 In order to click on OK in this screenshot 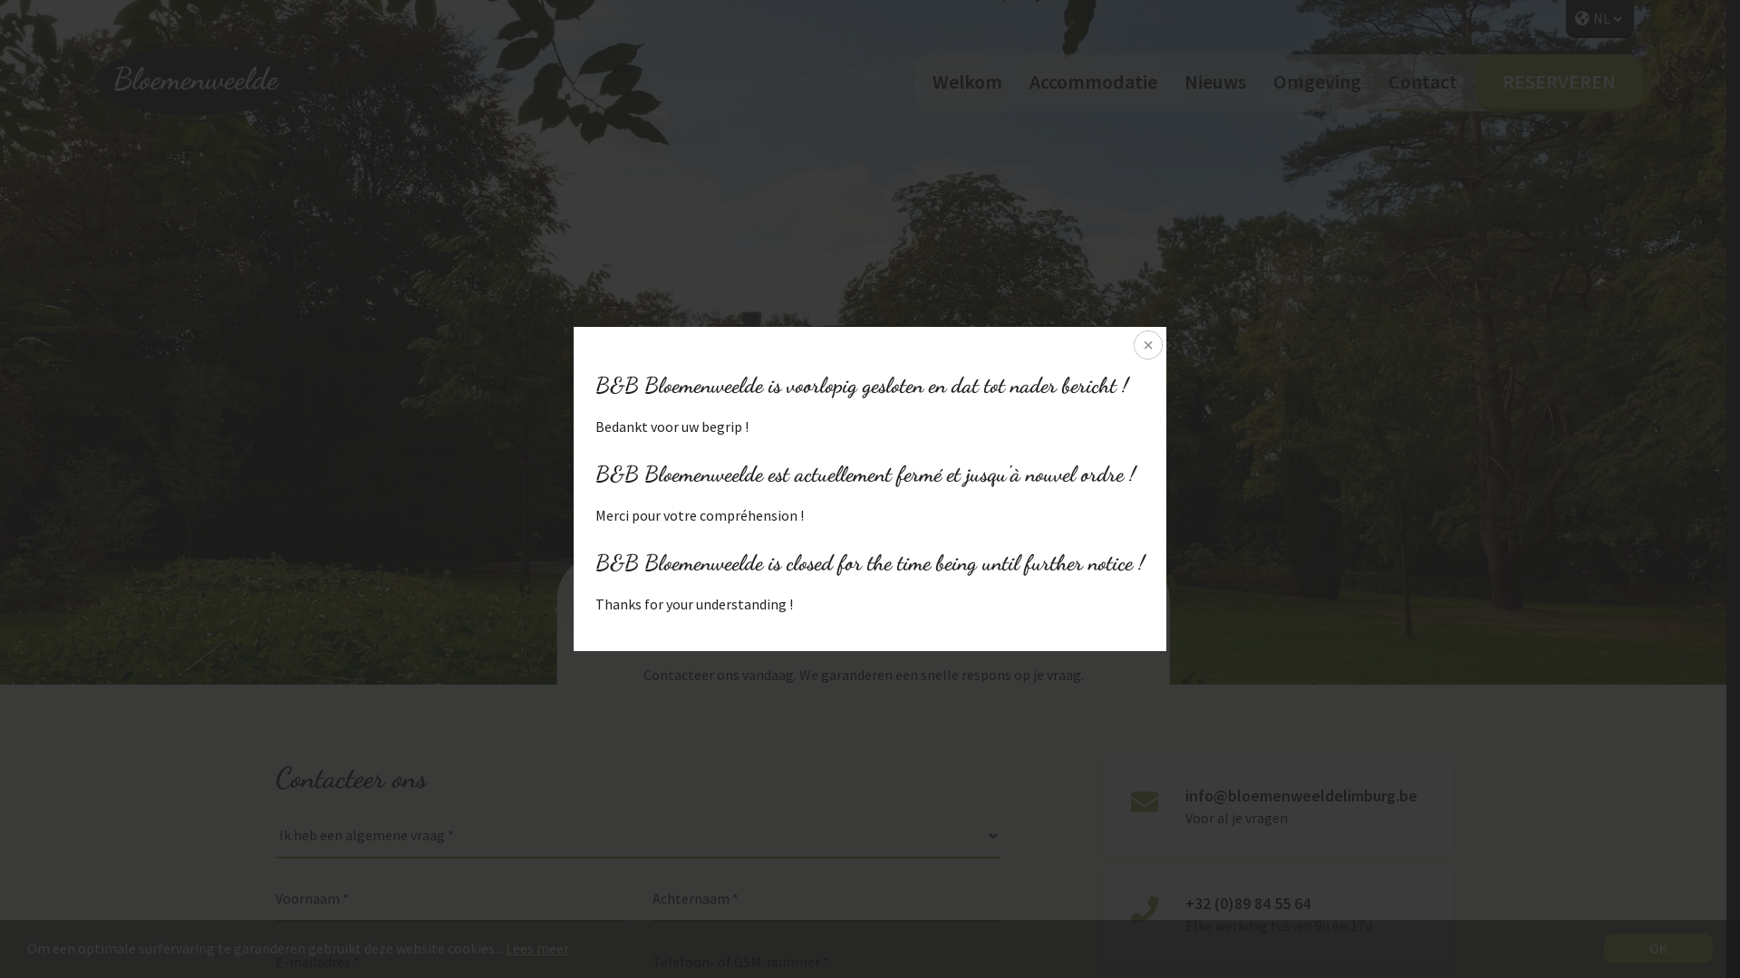, I will do `click(1658, 949)`.